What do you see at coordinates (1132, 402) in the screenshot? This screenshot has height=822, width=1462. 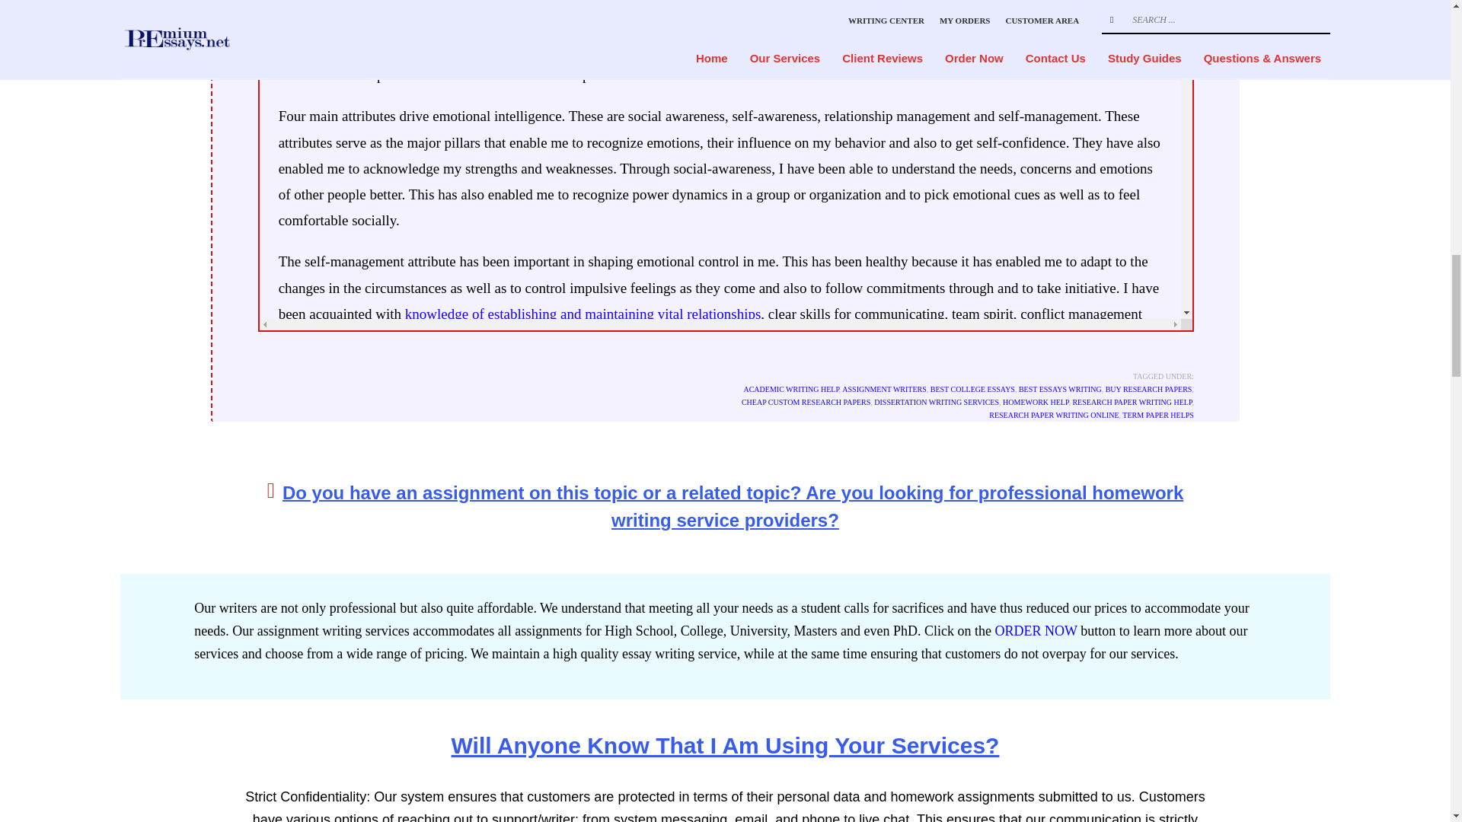 I see `RESEARCH PAPER WRITING HELP` at bounding box center [1132, 402].